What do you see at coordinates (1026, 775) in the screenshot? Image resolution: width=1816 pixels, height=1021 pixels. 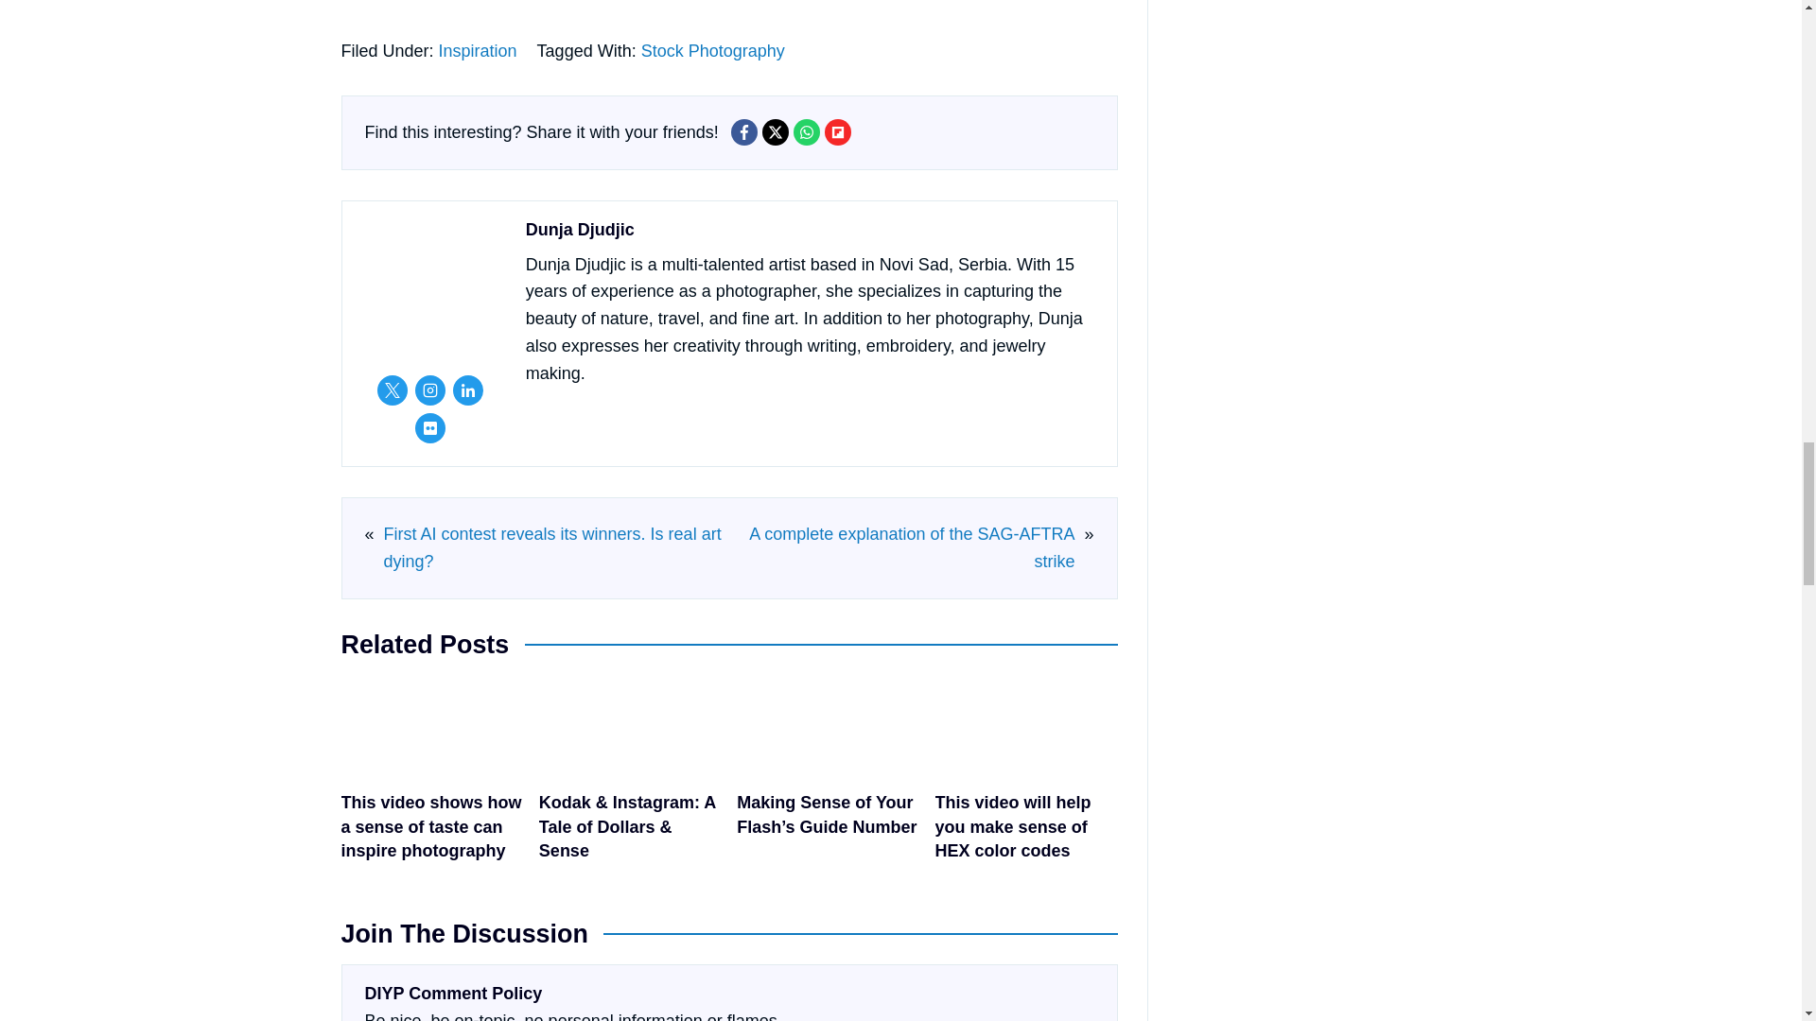 I see `This video will help you make sense of HEX color codes` at bounding box center [1026, 775].